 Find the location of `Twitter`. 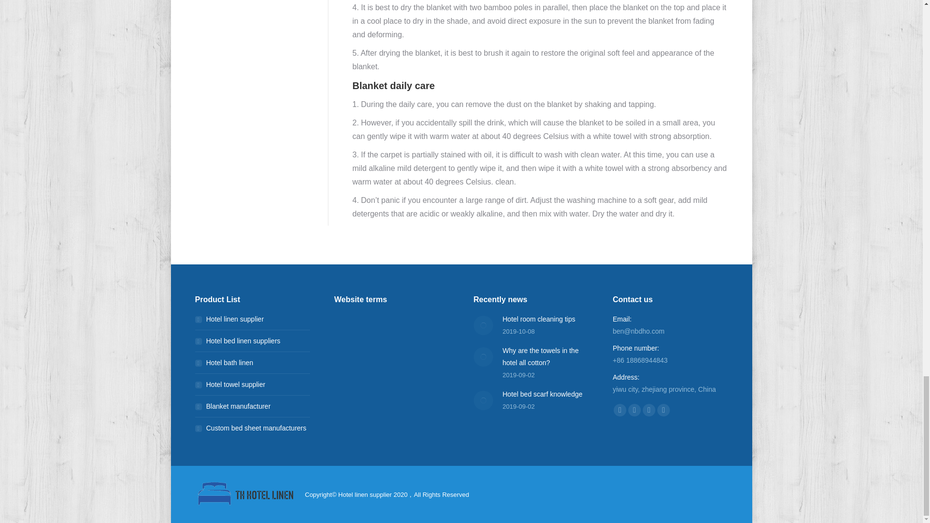

Twitter is located at coordinates (635, 410).